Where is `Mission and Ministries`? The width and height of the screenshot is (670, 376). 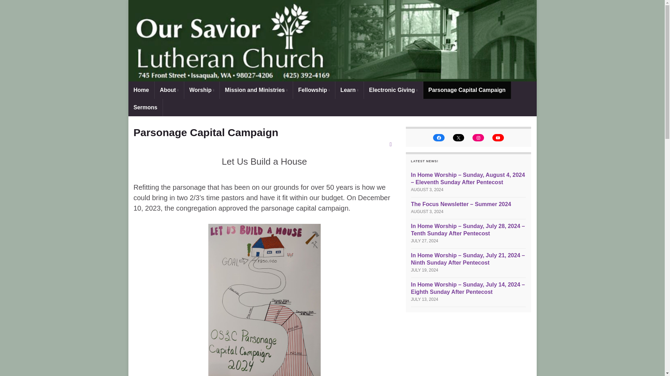 Mission and Ministries is located at coordinates (256, 90).